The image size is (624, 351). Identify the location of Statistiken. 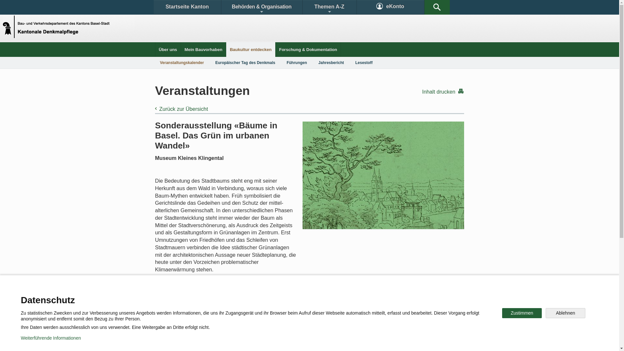
(294, 297).